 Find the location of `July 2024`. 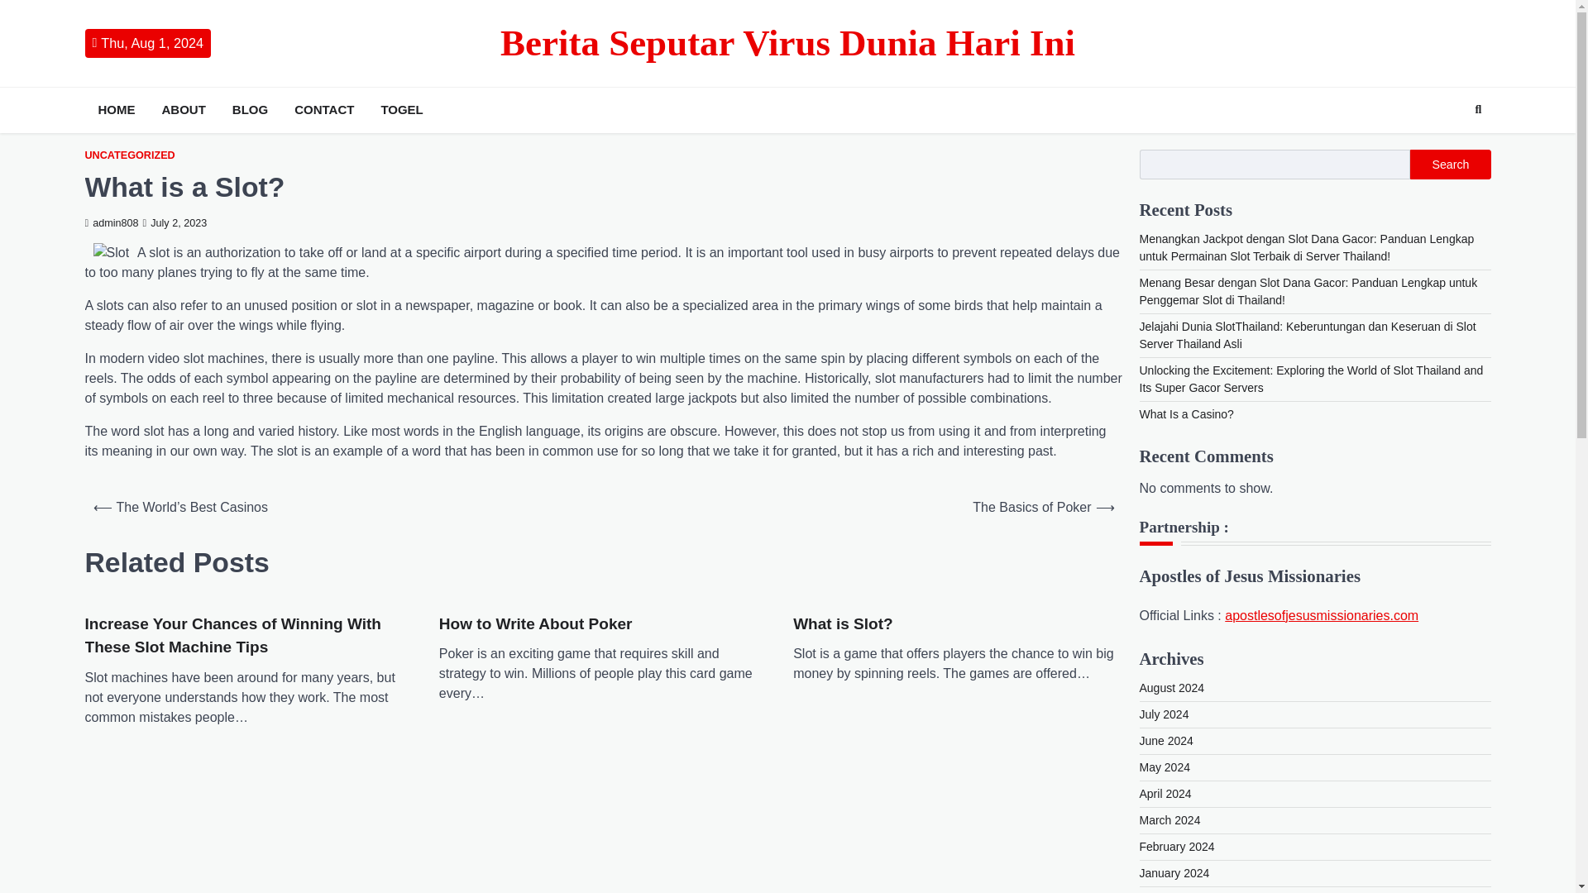

July 2024 is located at coordinates (1165, 714).